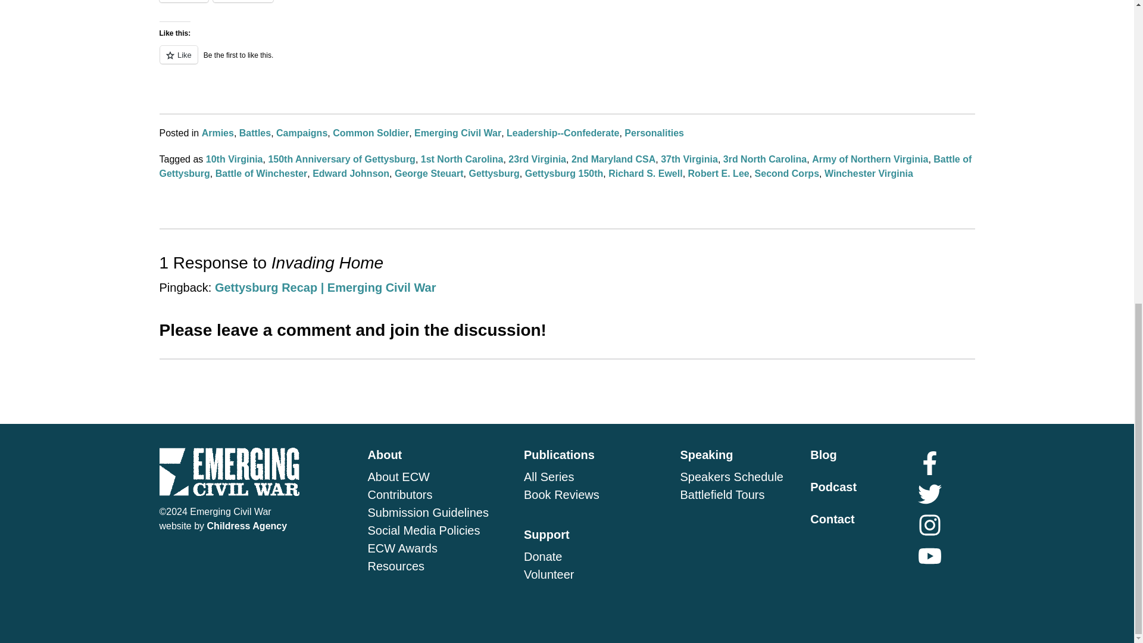 This screenshot has width=1143, height=643. What do you see at coordinates (183, 1) in the screenshot?
I see `Click to share on Twitter` at bounding box center [183, 1].